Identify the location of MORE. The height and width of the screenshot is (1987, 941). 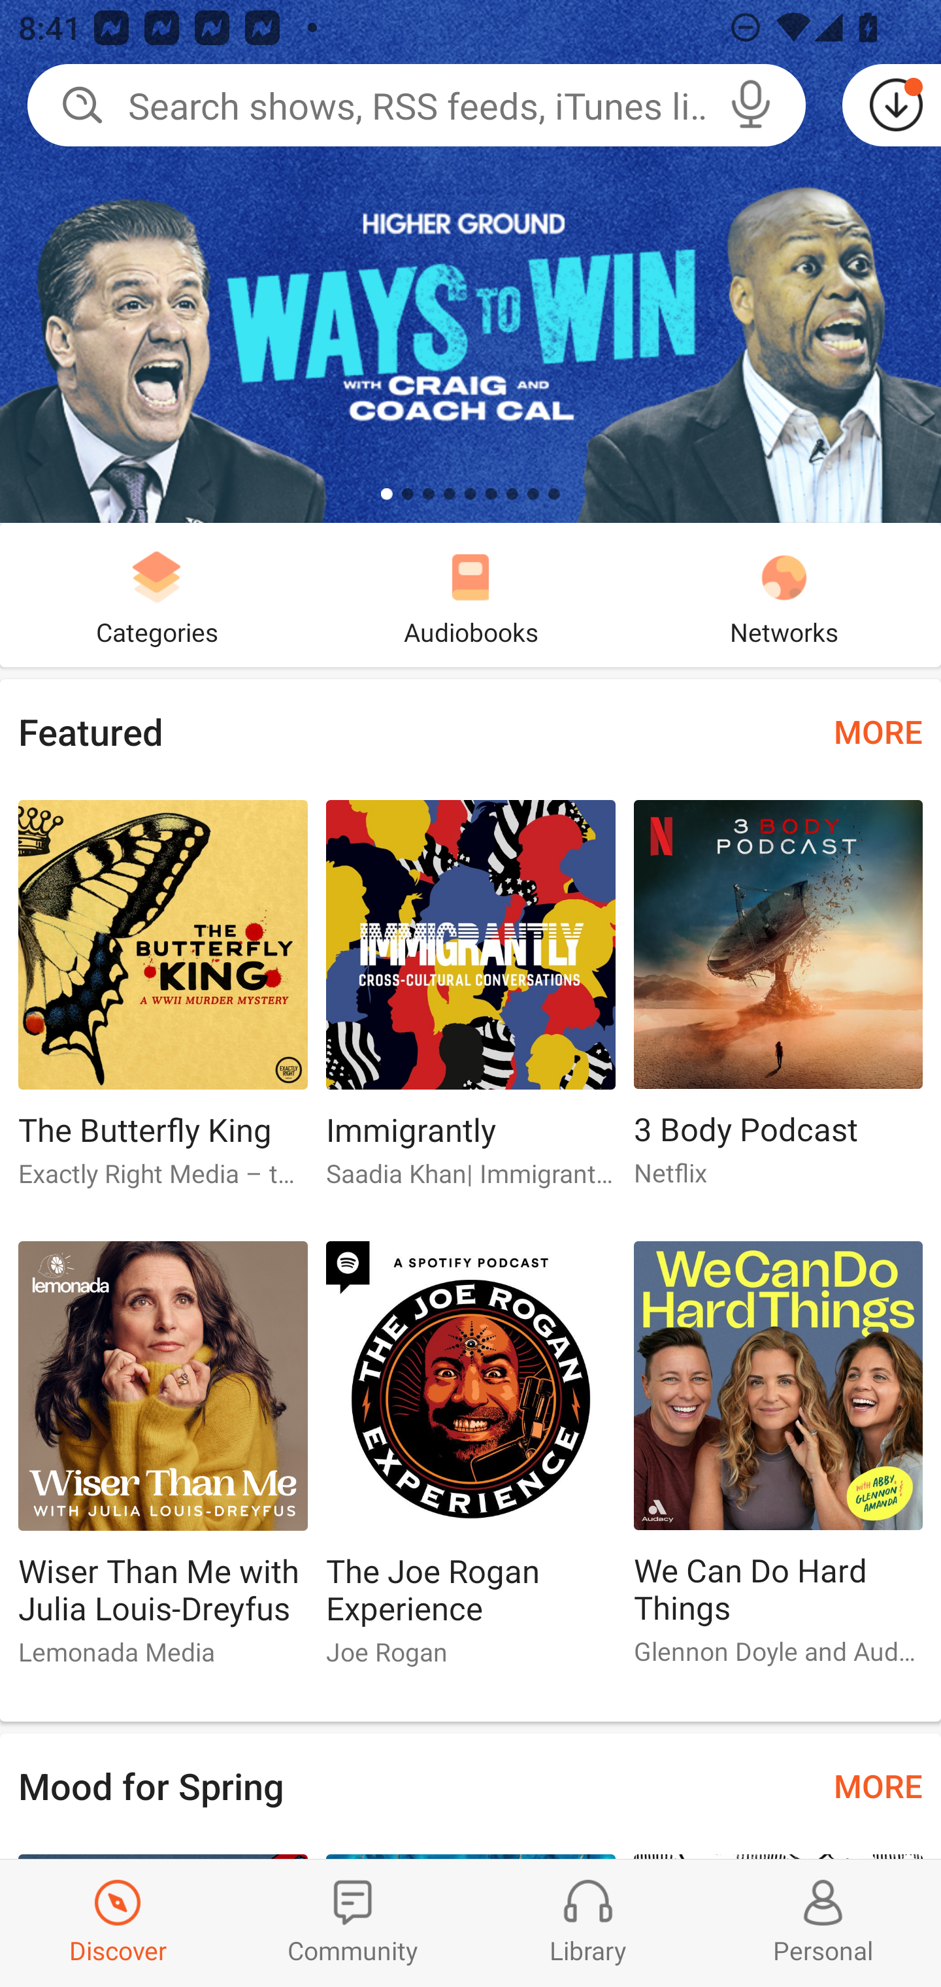
(878, 731).